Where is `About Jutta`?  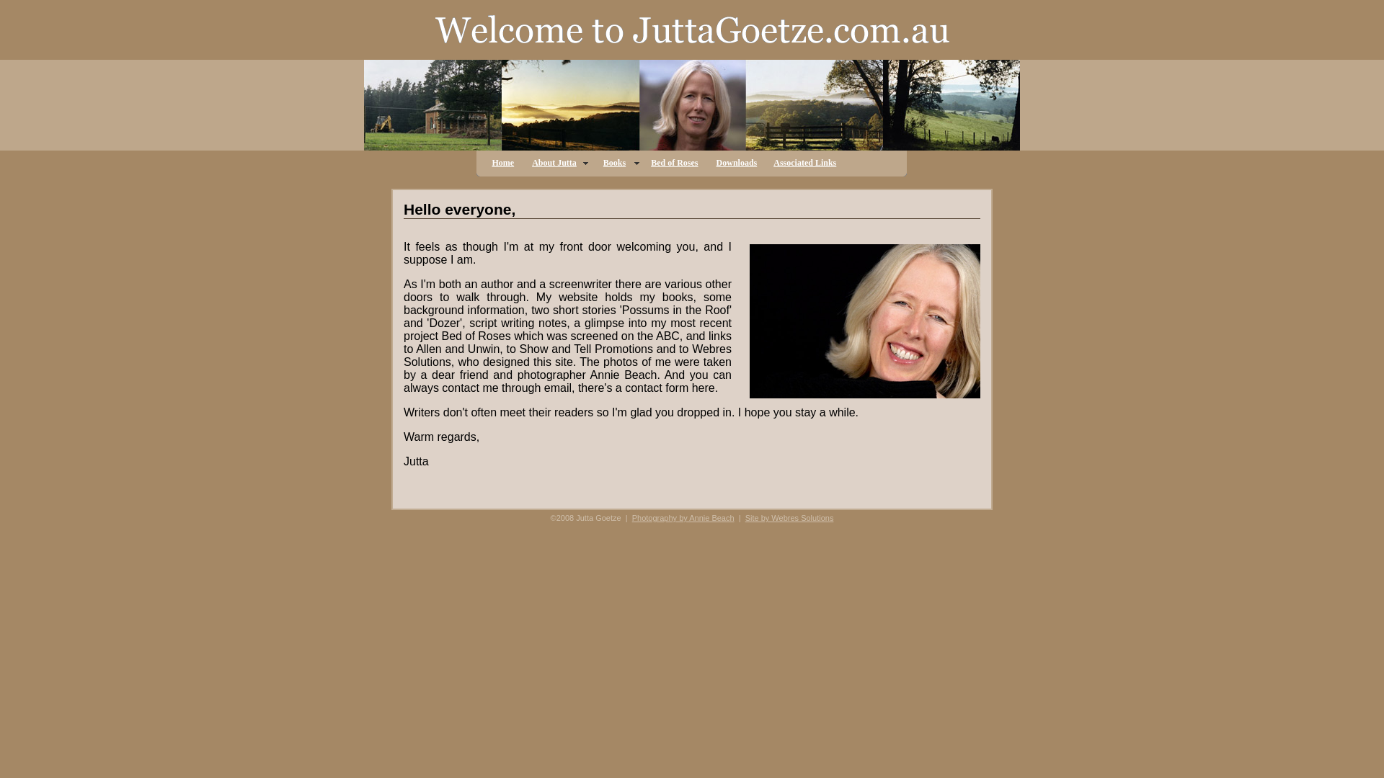
About Jutta is located at coordinates (559, 163).